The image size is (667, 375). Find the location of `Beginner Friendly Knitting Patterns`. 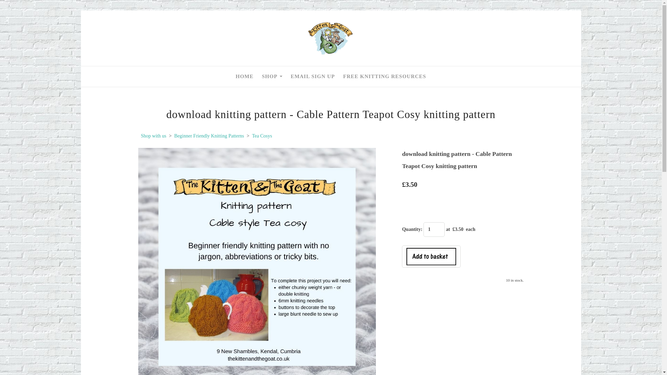

Beginner Friendly Knitting Patterns is located at coordinates (209, 136).